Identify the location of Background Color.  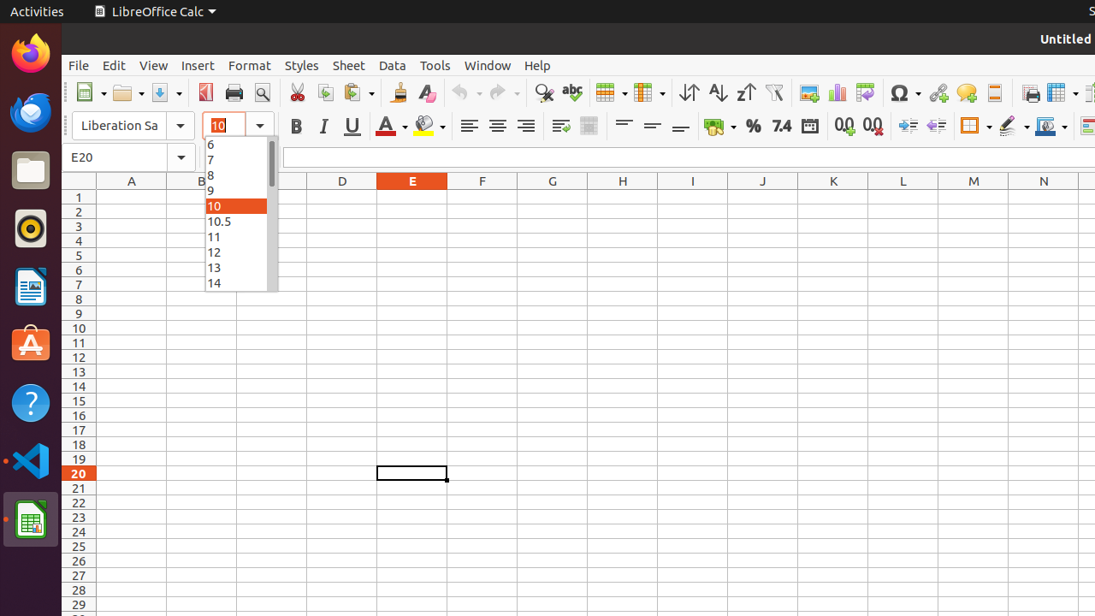
(429, 127).